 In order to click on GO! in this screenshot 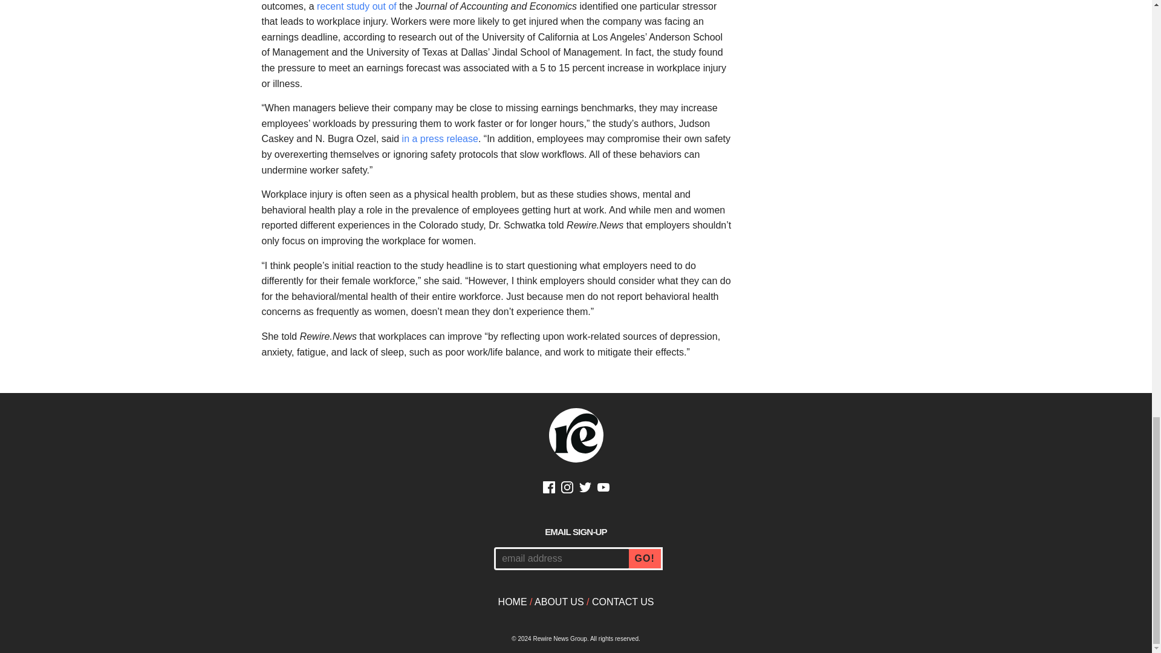, I will do `click(646, 559)`.